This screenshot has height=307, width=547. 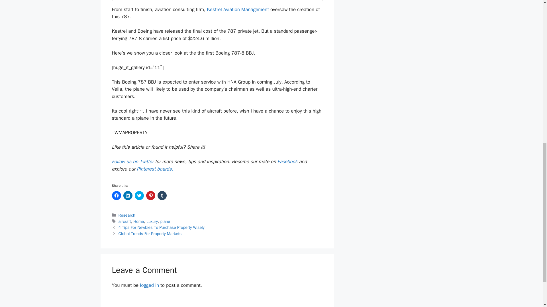 I want to click on Click to share on Pinterest, so click(x=150, y=196).